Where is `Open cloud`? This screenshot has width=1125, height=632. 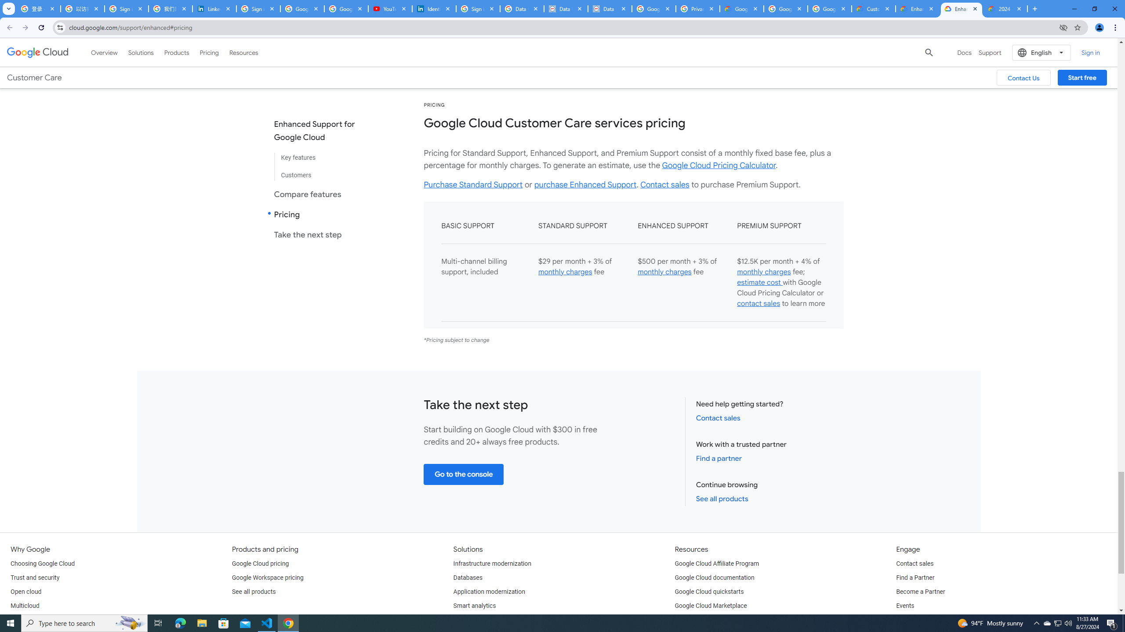
Open cloud is located at coordinates (25, 592).